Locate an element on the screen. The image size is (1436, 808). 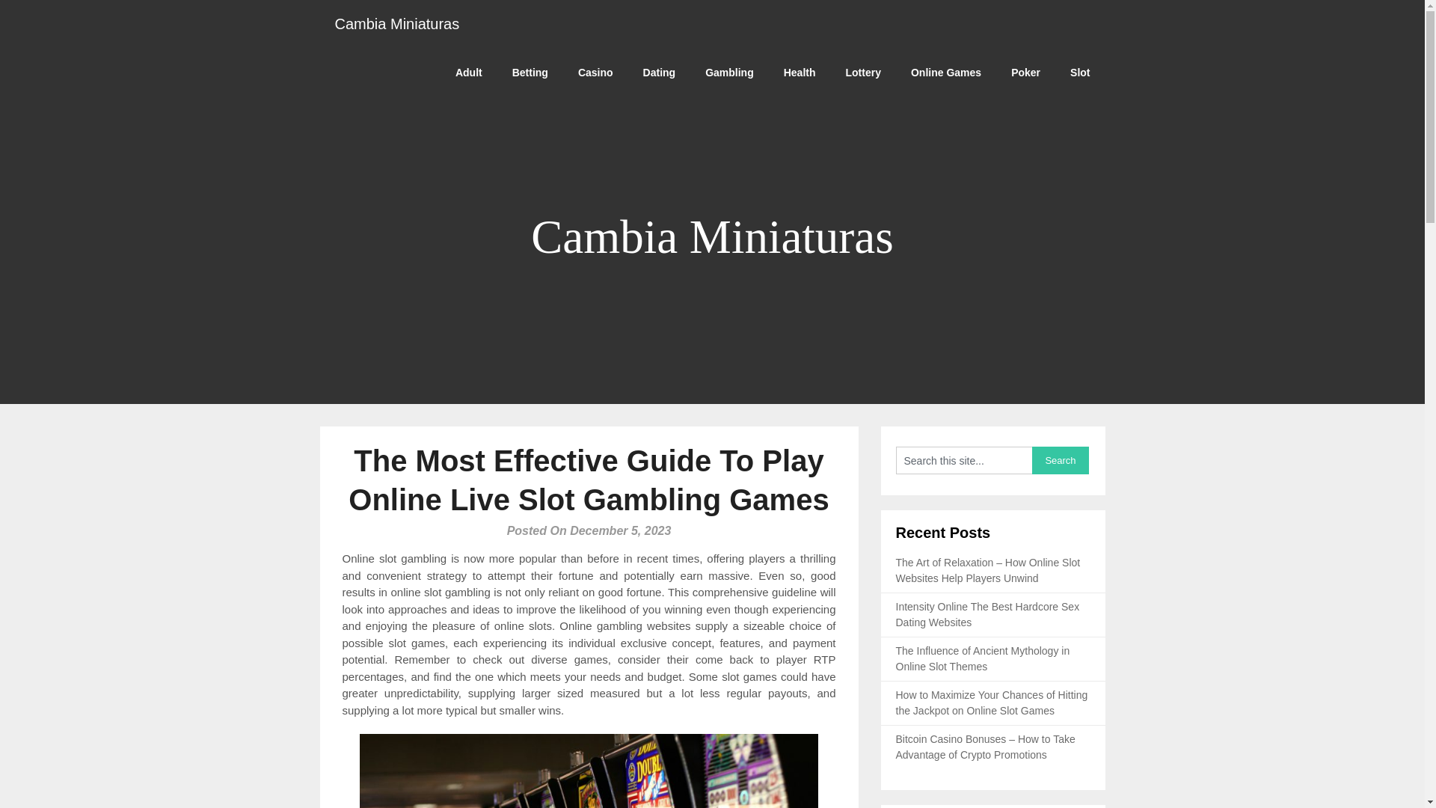
Health is located at coordinates (800, 72).